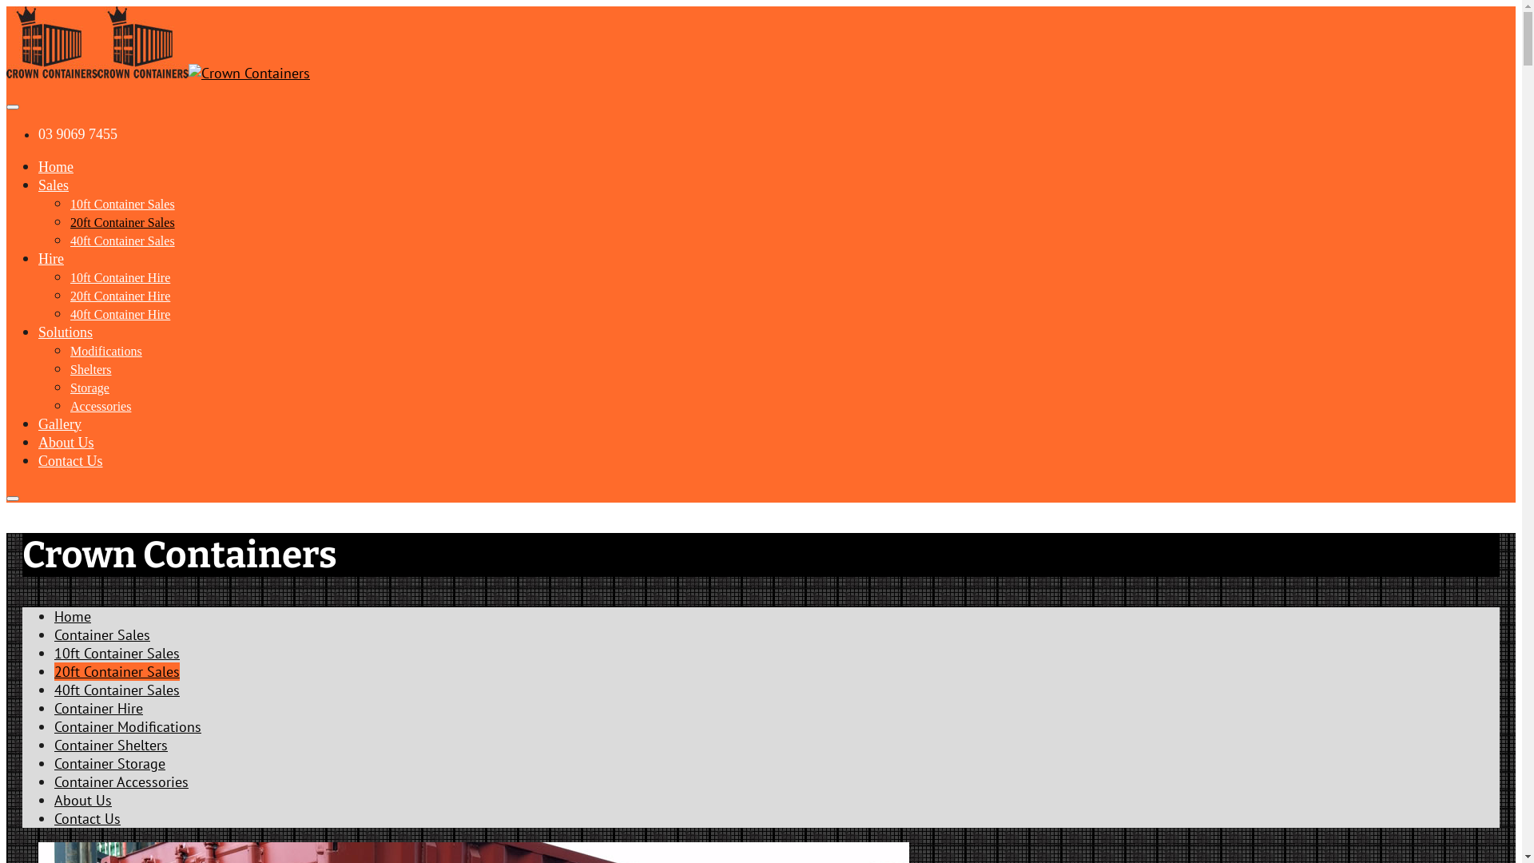 The image size is (1534, 863). Describe the element at coordinates (51, 259) in the screenshot. I see `Hire` at that location.